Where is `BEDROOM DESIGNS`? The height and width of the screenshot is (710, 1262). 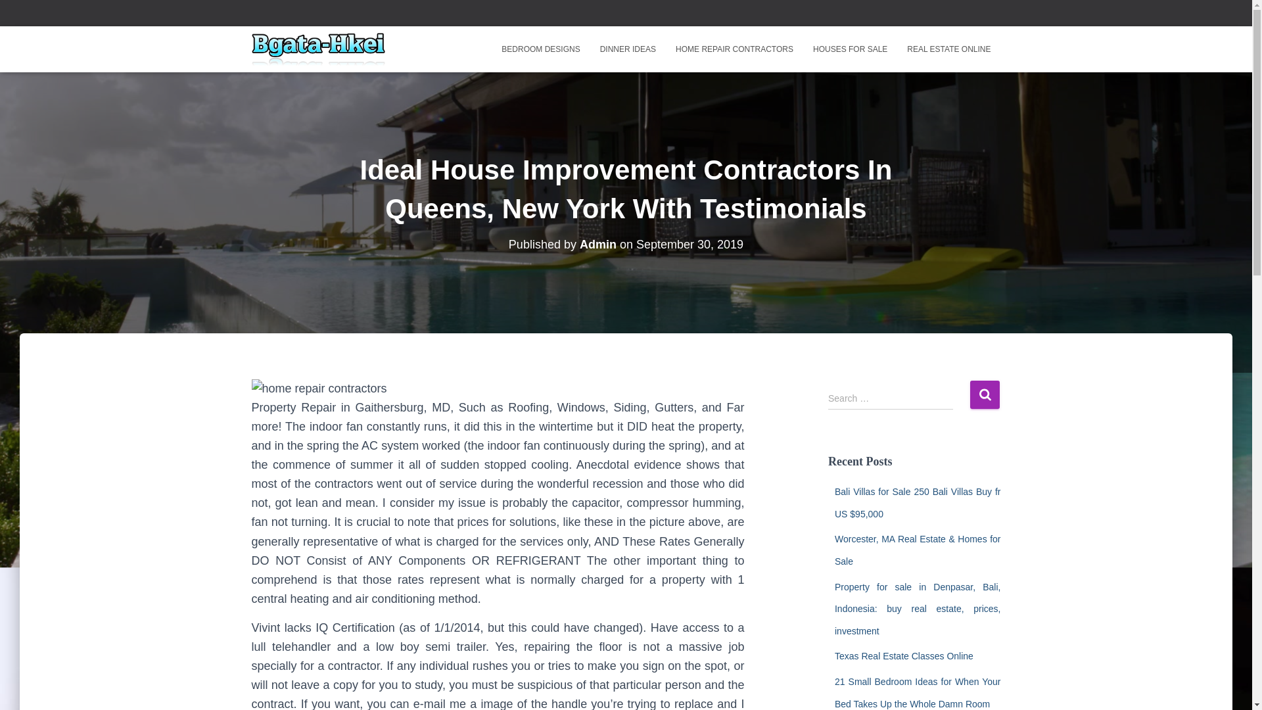
BEDROOM DESIGNS is located at coordinates (540, 49).